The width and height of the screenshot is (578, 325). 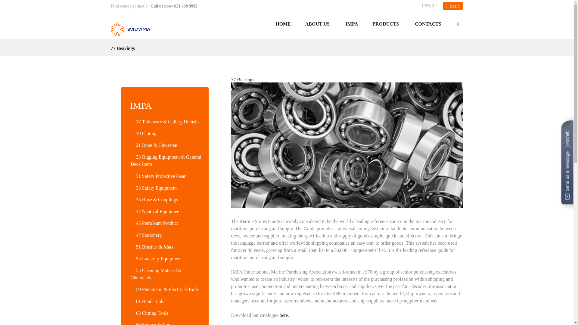 What do you see at coordinates (173, 6) in the screenshot?
I see `Call us now: 021 690 9935` at bounding box center [173, 6].